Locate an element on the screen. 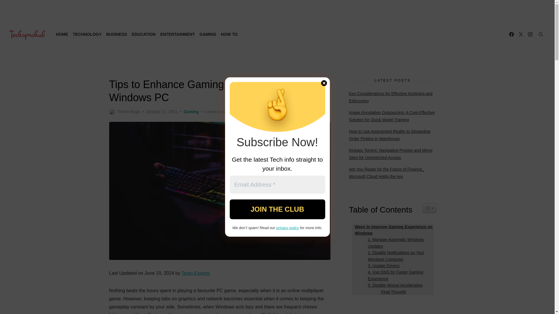  ENTERTAINMENT is located at coordinates (178, 34).